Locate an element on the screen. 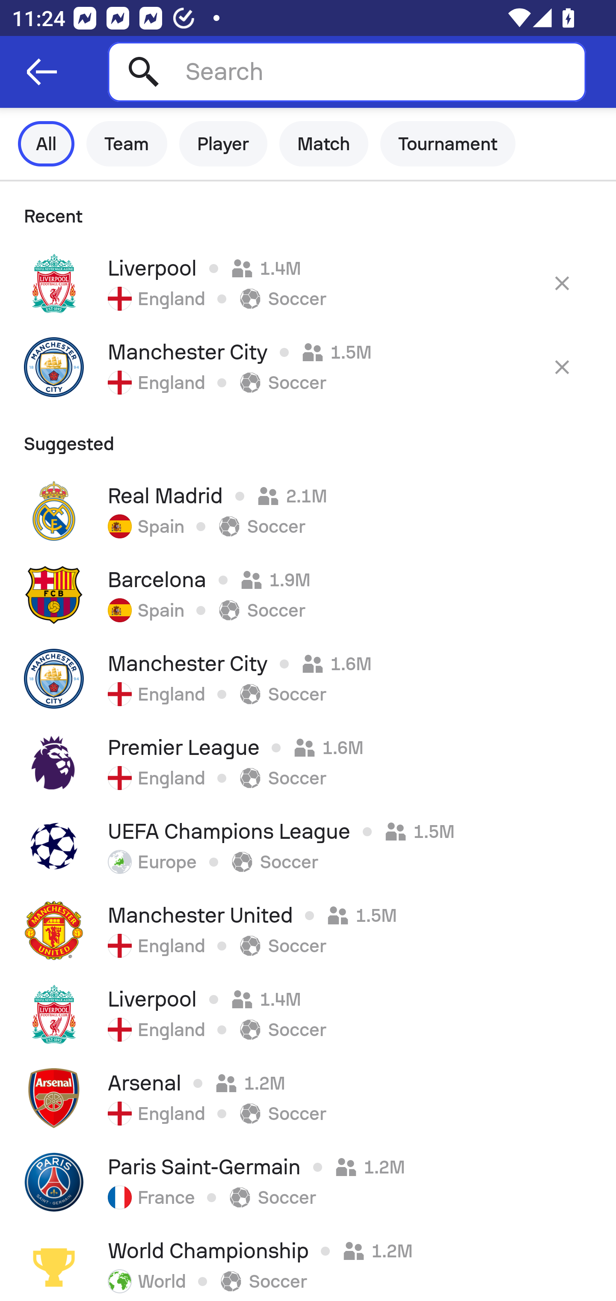  Arsenal 1.2M England Soccer is located at coordinates (308, 1098).